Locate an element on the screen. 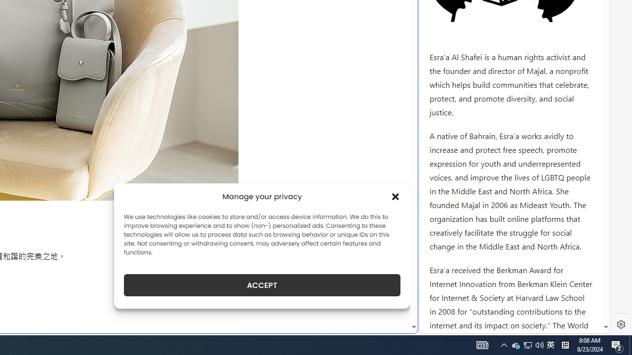 This screenshot has height=355, width=632. Class: cmplz-close is located at coordinates (395, 196).